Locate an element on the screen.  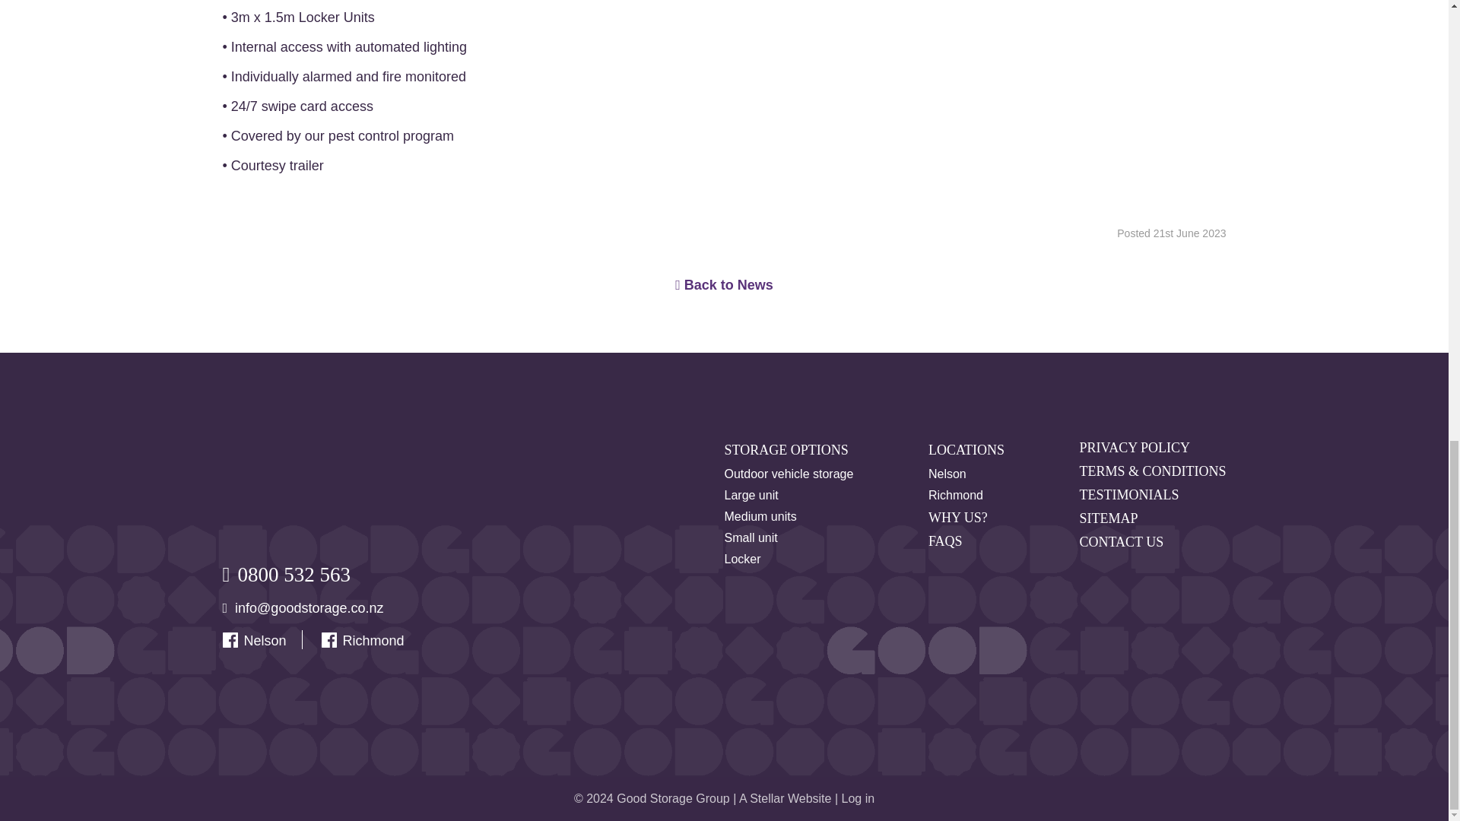
Outdoor vehicle storage is located at coordinates (788, 474).